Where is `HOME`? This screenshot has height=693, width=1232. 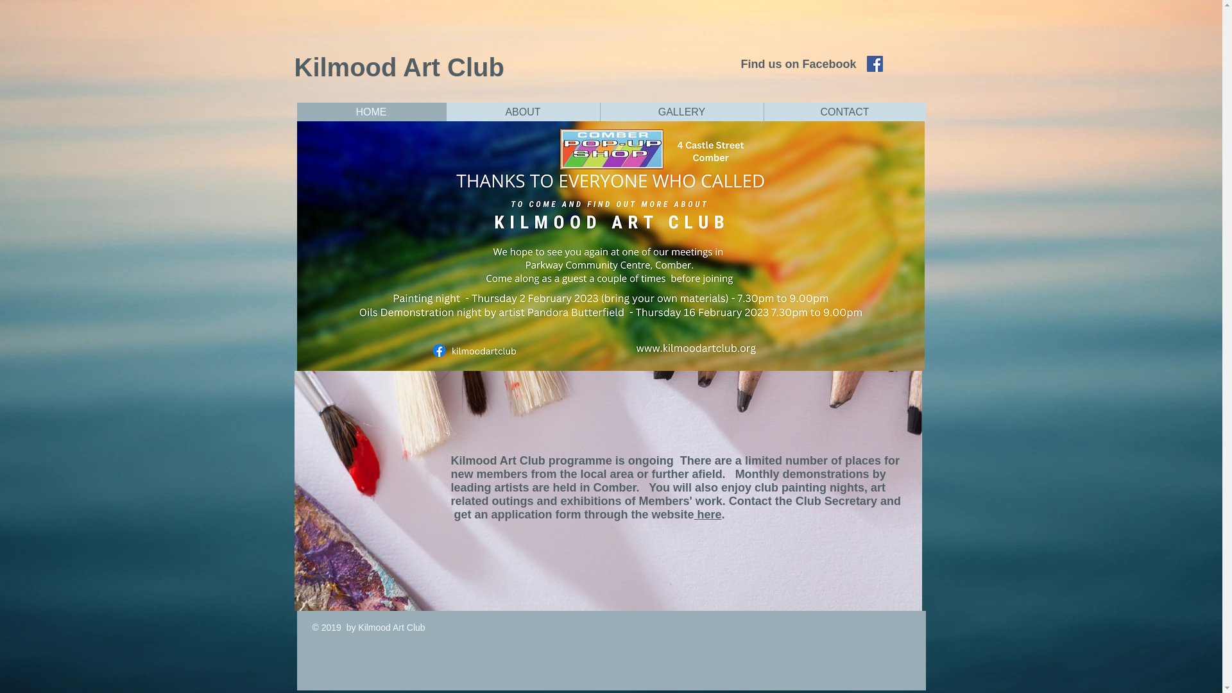
HOME is located at coordinates (371, 112).